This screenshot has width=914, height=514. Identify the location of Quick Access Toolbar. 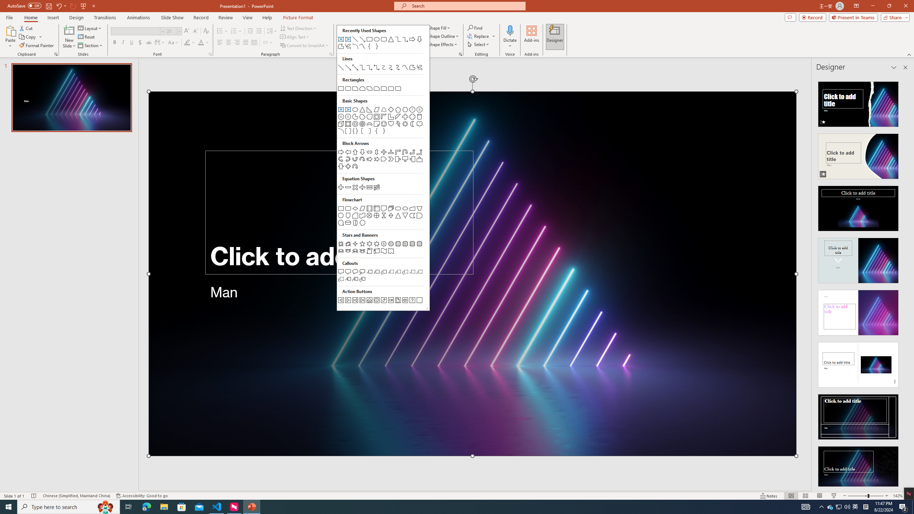
(52, 6).